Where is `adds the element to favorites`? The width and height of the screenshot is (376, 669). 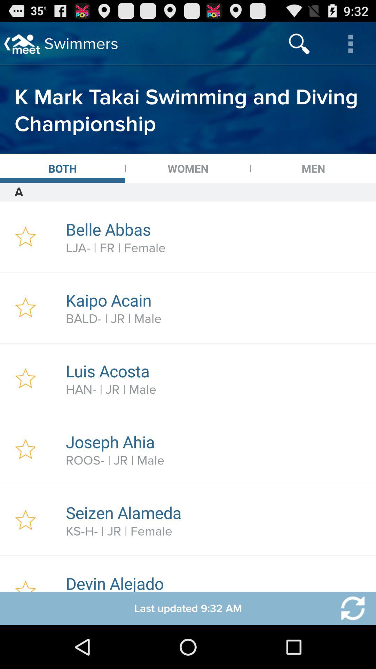
adds the element to favorites is located at coordinates (26, 520).